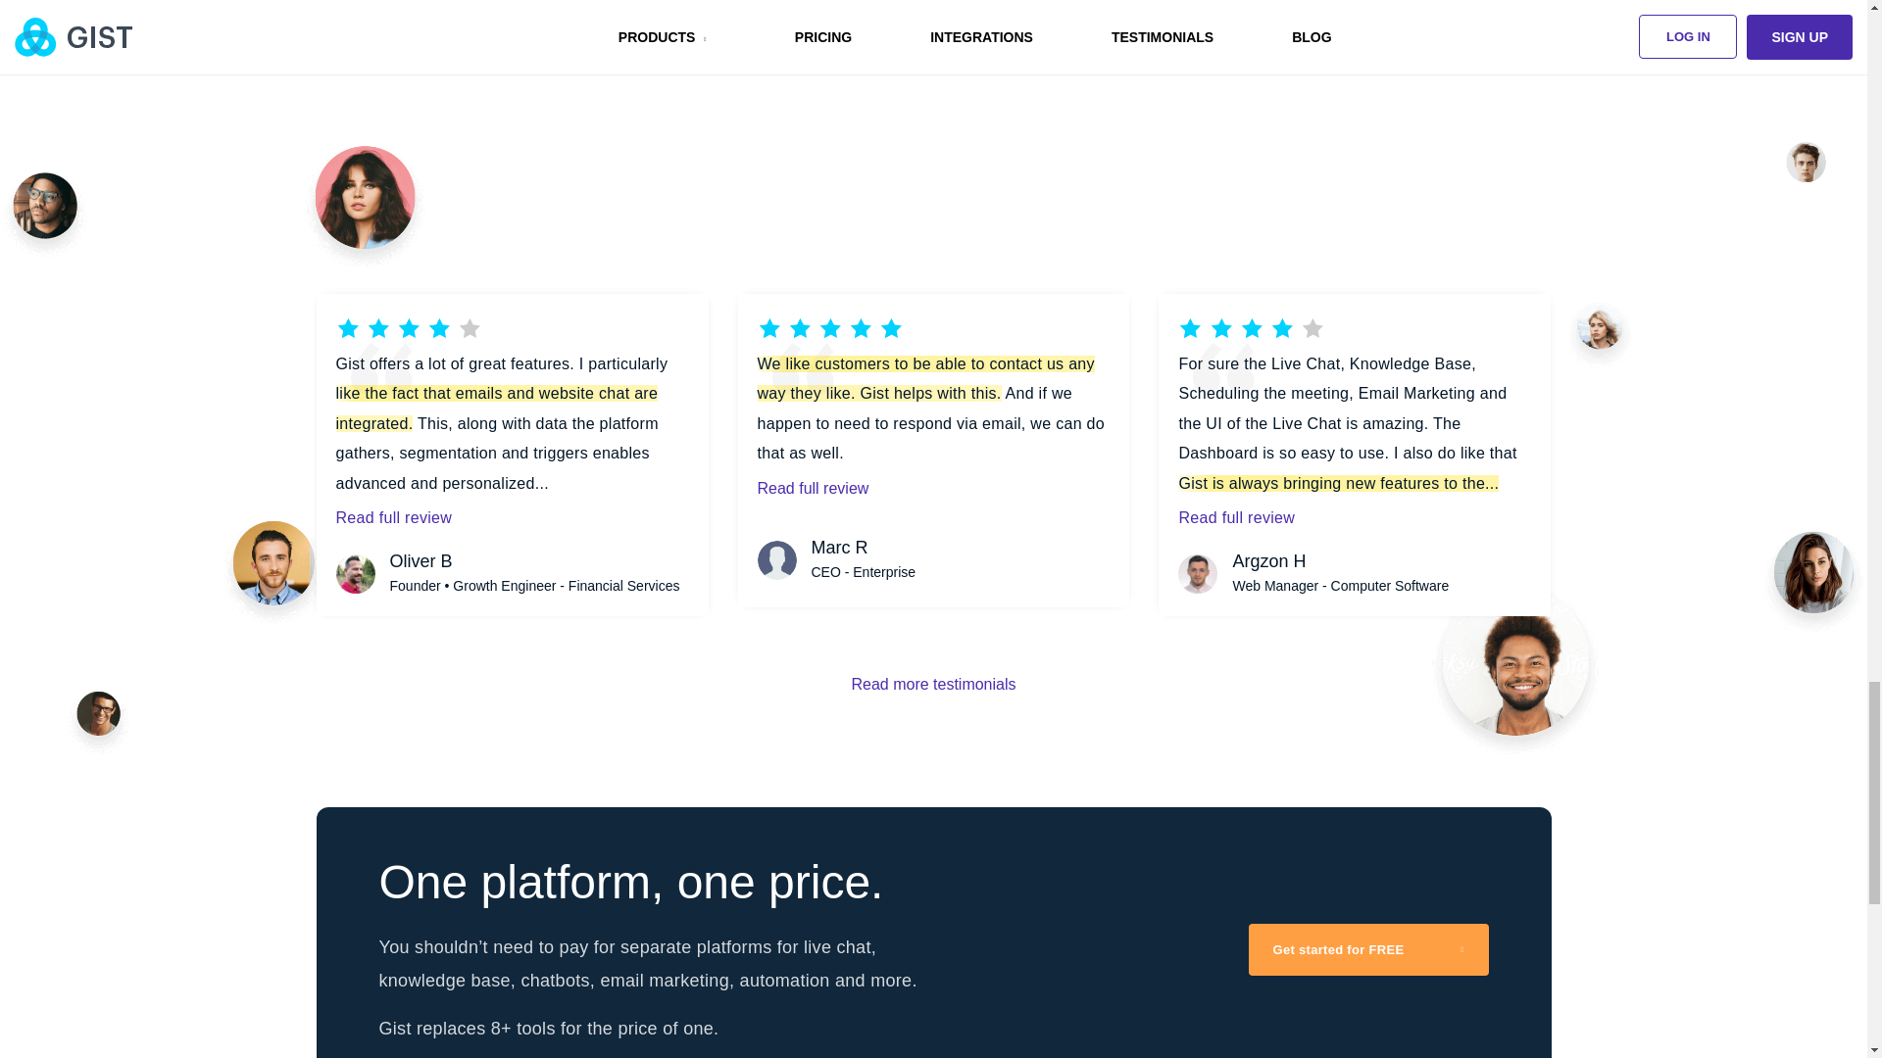  Describe the element at coordinates (933, 486) in the screenshot. I see `Read full review` at that location.